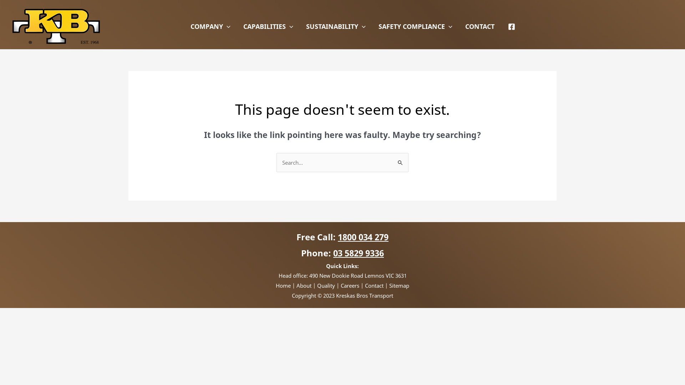  Describe the element at coordinates (304, 286) in the screenshot. I see `About` at that location.